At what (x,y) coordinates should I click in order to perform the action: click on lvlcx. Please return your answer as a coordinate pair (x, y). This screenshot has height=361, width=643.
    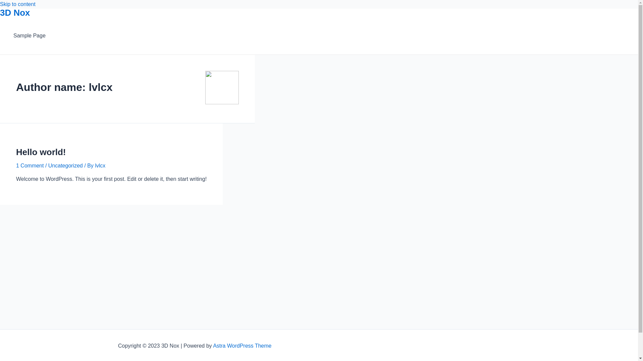
    Looking at the image, I should click on (100, 166).